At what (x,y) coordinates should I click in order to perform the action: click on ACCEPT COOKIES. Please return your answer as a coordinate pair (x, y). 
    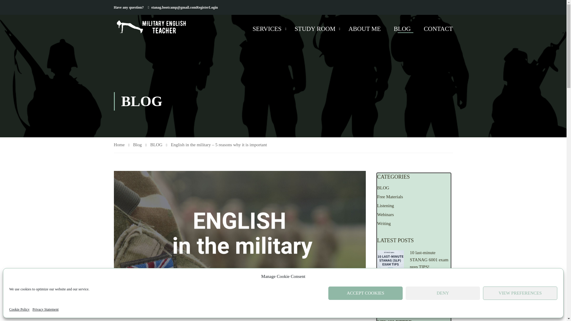
    Looking at the image, I should click on (365, 293).